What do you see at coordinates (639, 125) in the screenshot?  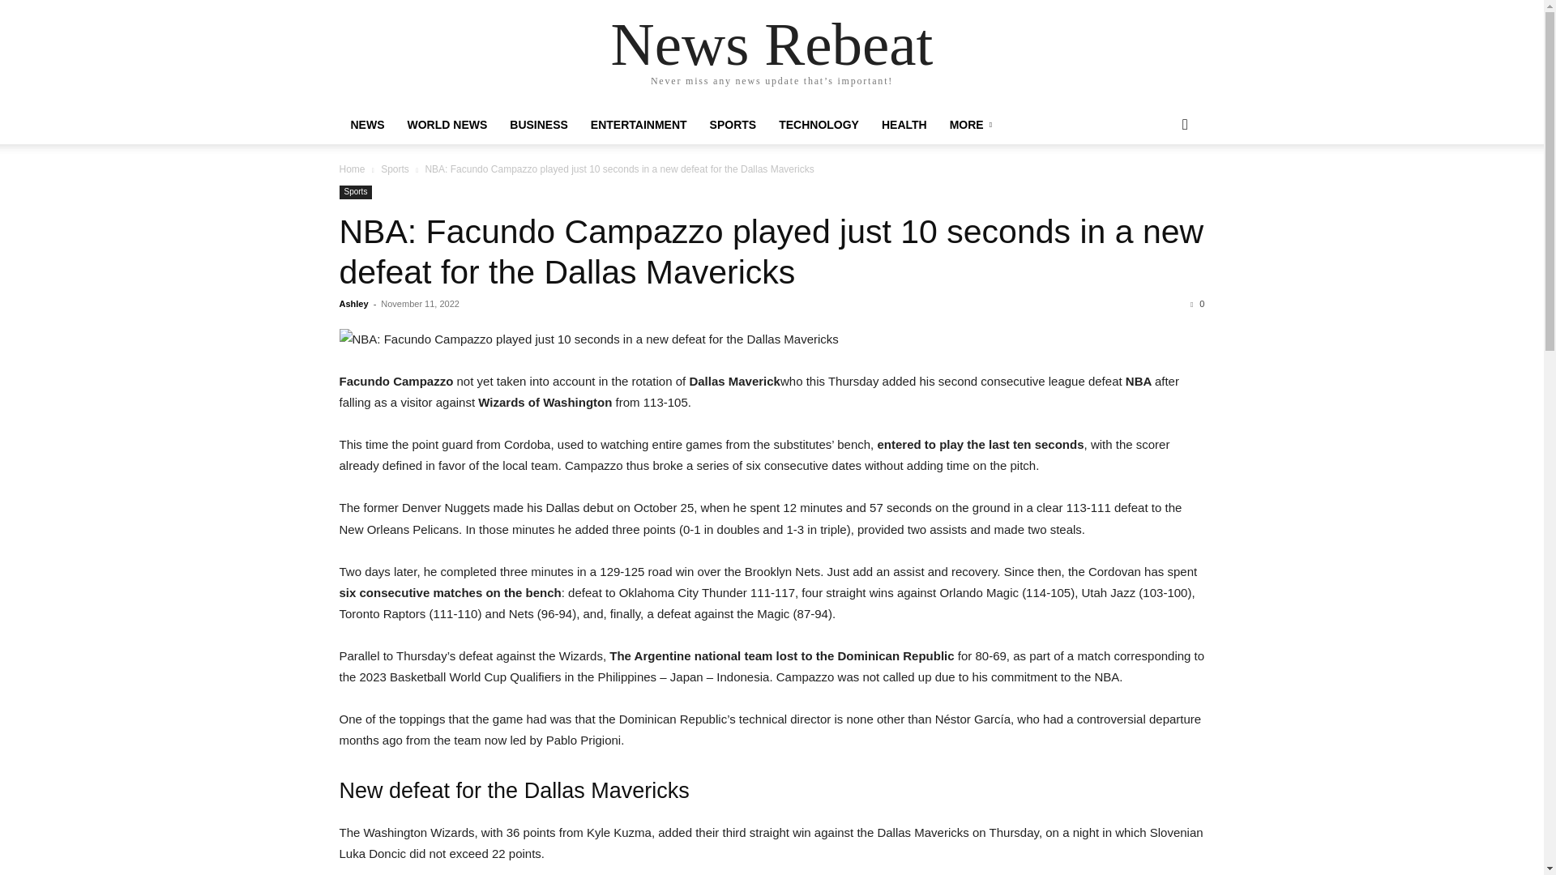 I see `ENTERTAINMENT` at bounding box center [639, 125].